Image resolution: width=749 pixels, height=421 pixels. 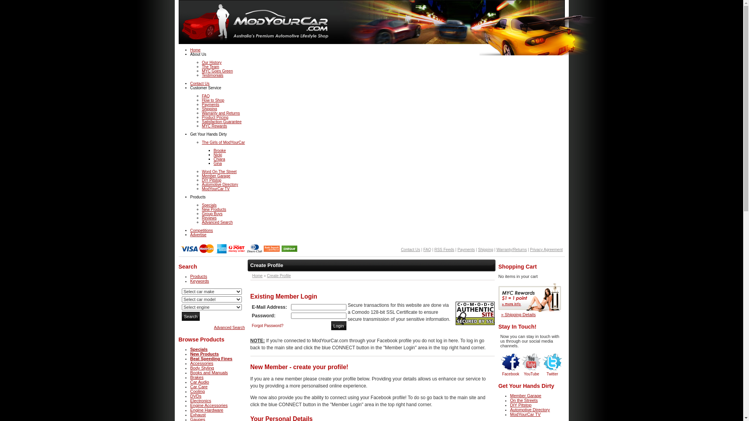 What do you see at coordinates (204, 354) in the screenshot?
I see `New Products` at bounding box center [204, 354].